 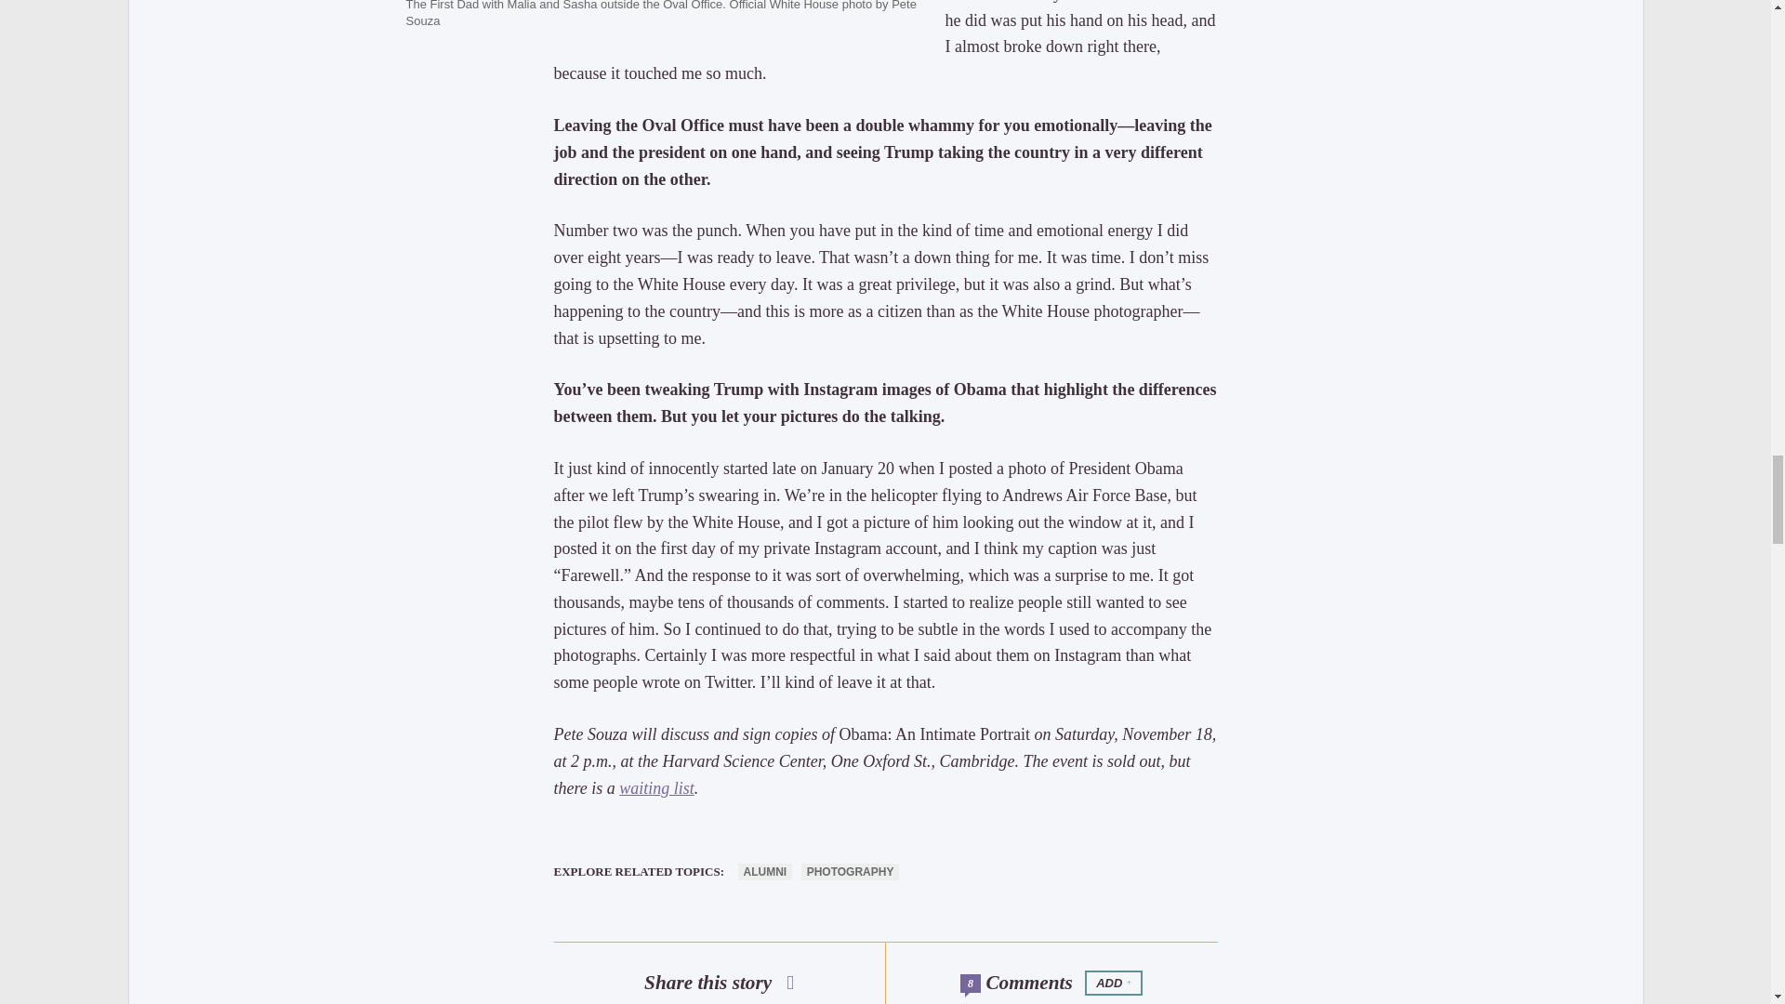 What do you see at coordinates (970, 984) in the screenshot?
I see `8` at bounding box center [970, 984].